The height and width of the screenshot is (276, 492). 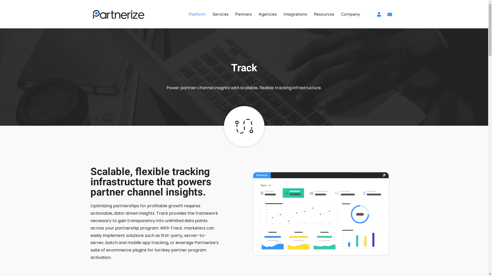 I want to click on Partners, so click(x=243, y=14).